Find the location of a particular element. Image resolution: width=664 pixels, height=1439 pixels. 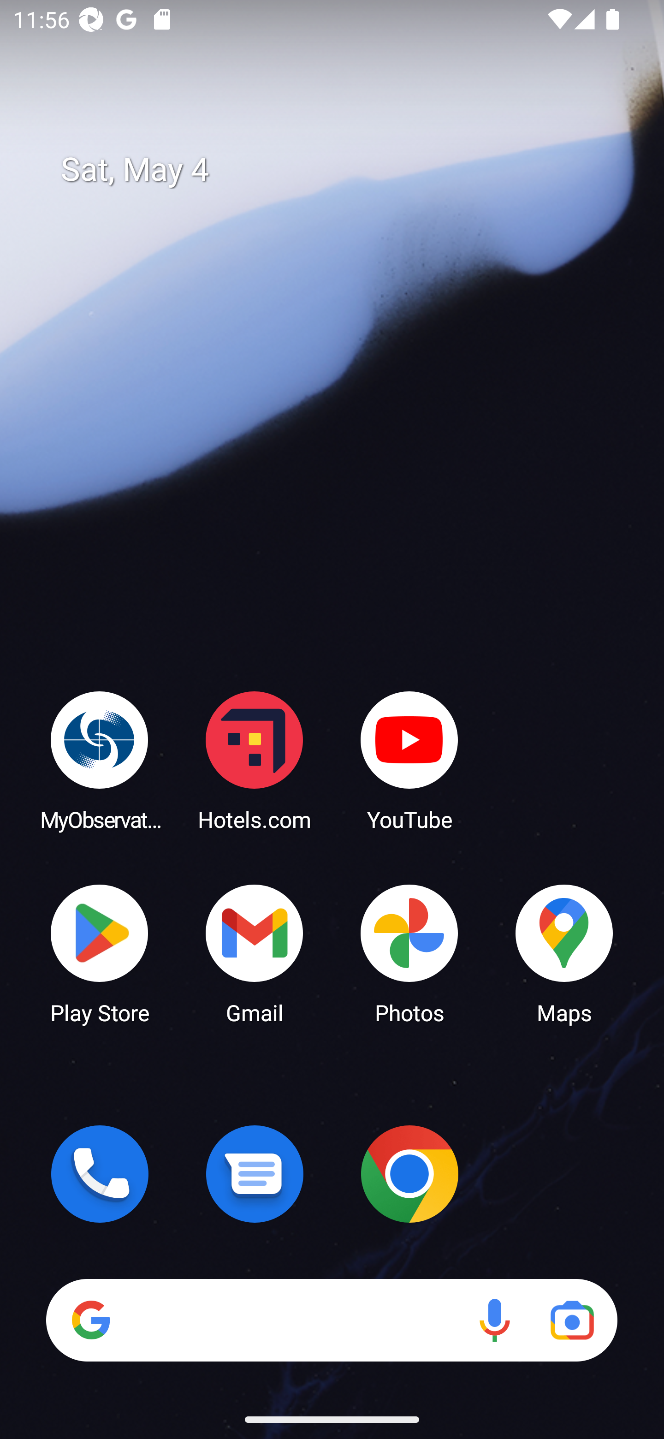

MyObservatory is located at coordinates (100, 760).